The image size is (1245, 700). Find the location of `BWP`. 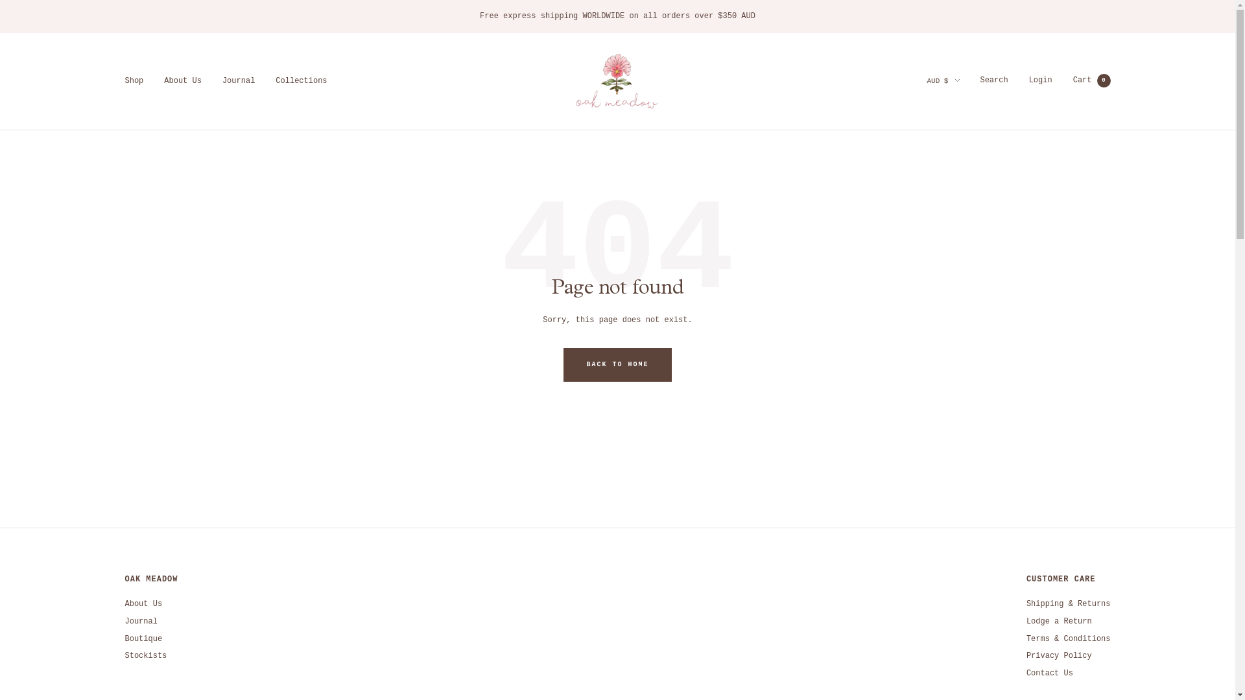

BWP is located at coordinates (932, 411).